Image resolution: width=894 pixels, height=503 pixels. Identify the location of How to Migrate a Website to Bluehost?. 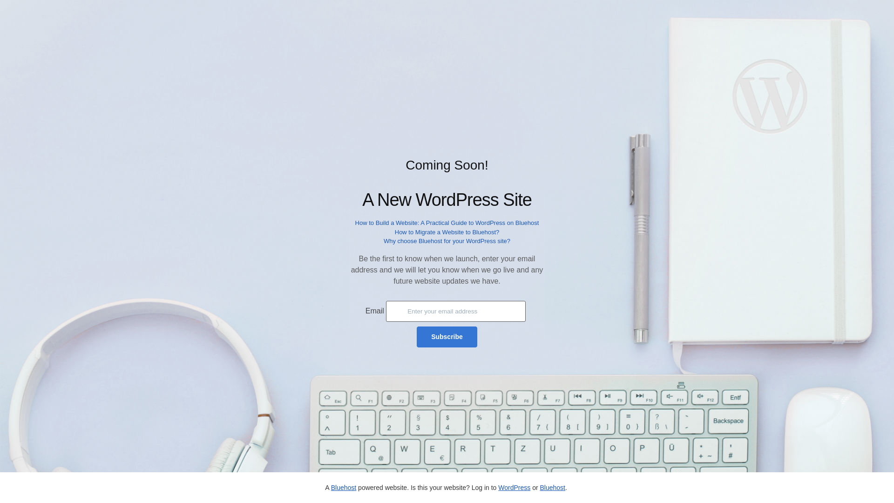
(447, 232).